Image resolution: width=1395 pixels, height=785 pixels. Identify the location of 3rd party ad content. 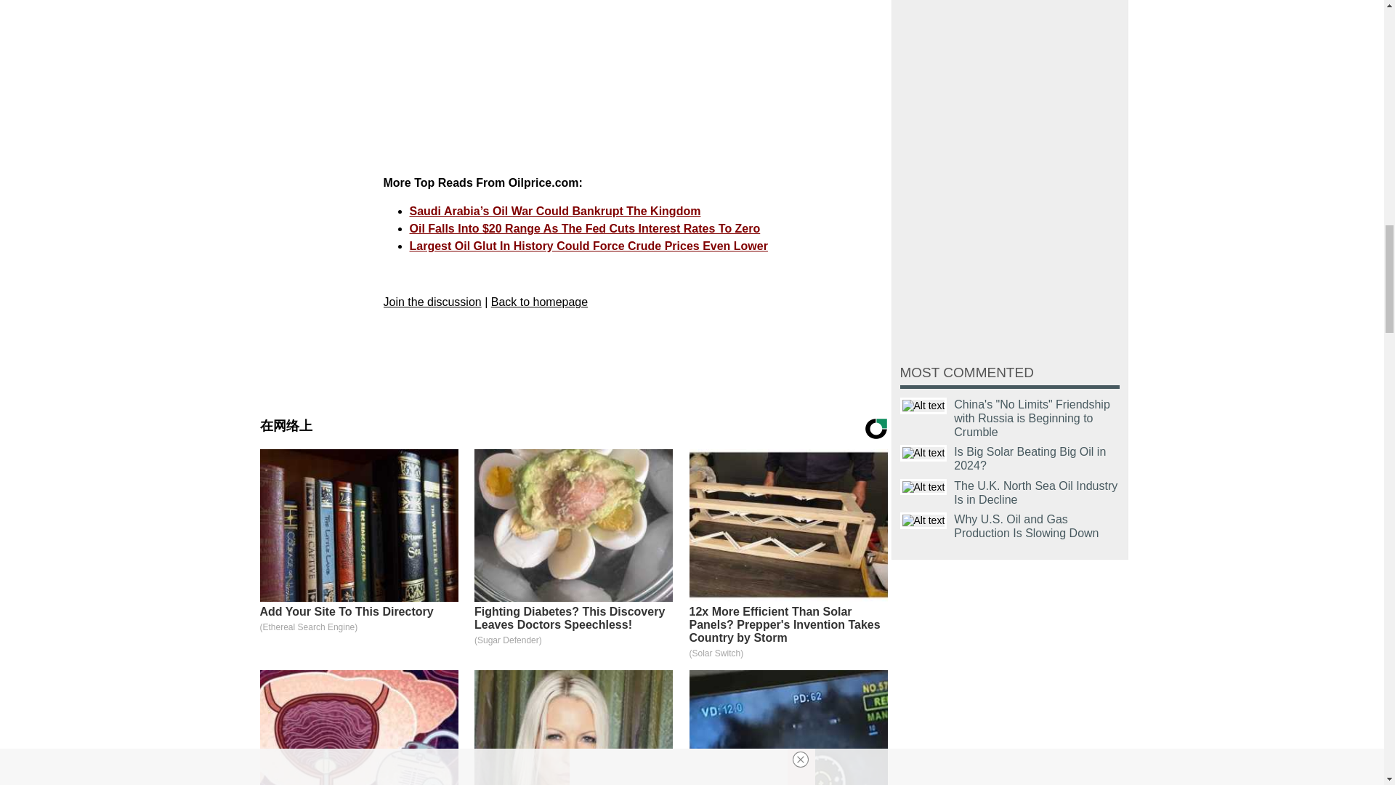
(628, 81).